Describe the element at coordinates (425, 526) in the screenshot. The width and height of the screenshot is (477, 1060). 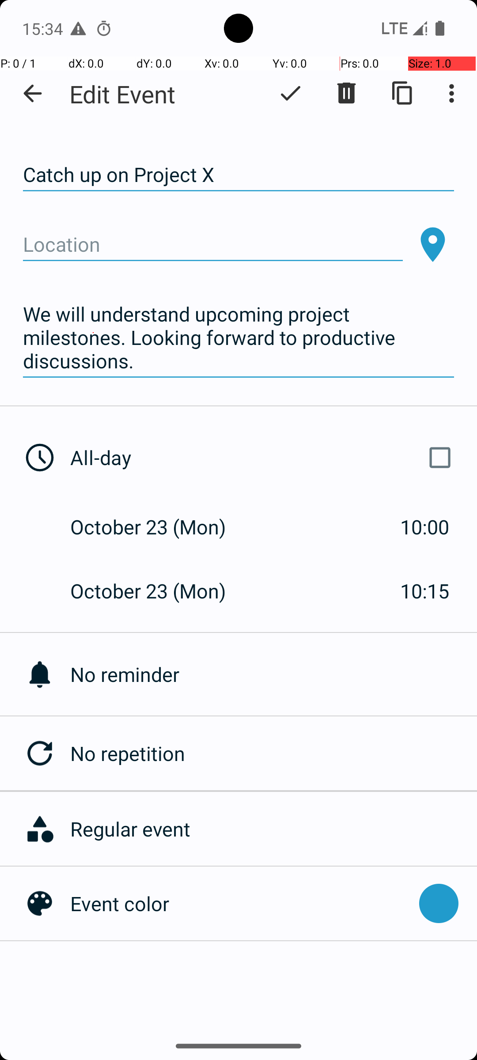
I see `10:00` at that location.